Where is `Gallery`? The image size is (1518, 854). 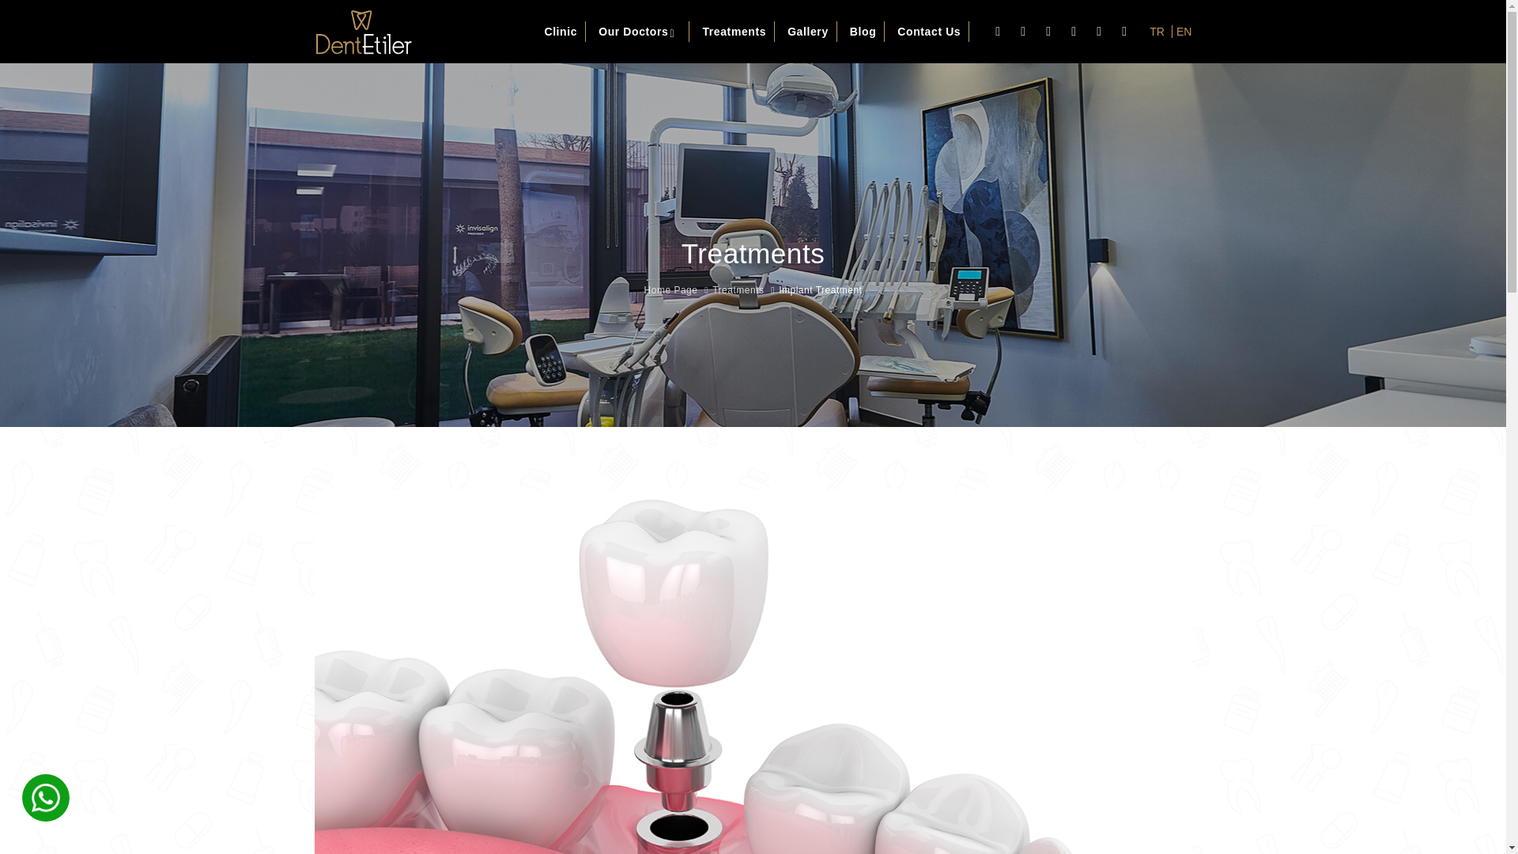 Gallery is located at coordinates (808, 32).